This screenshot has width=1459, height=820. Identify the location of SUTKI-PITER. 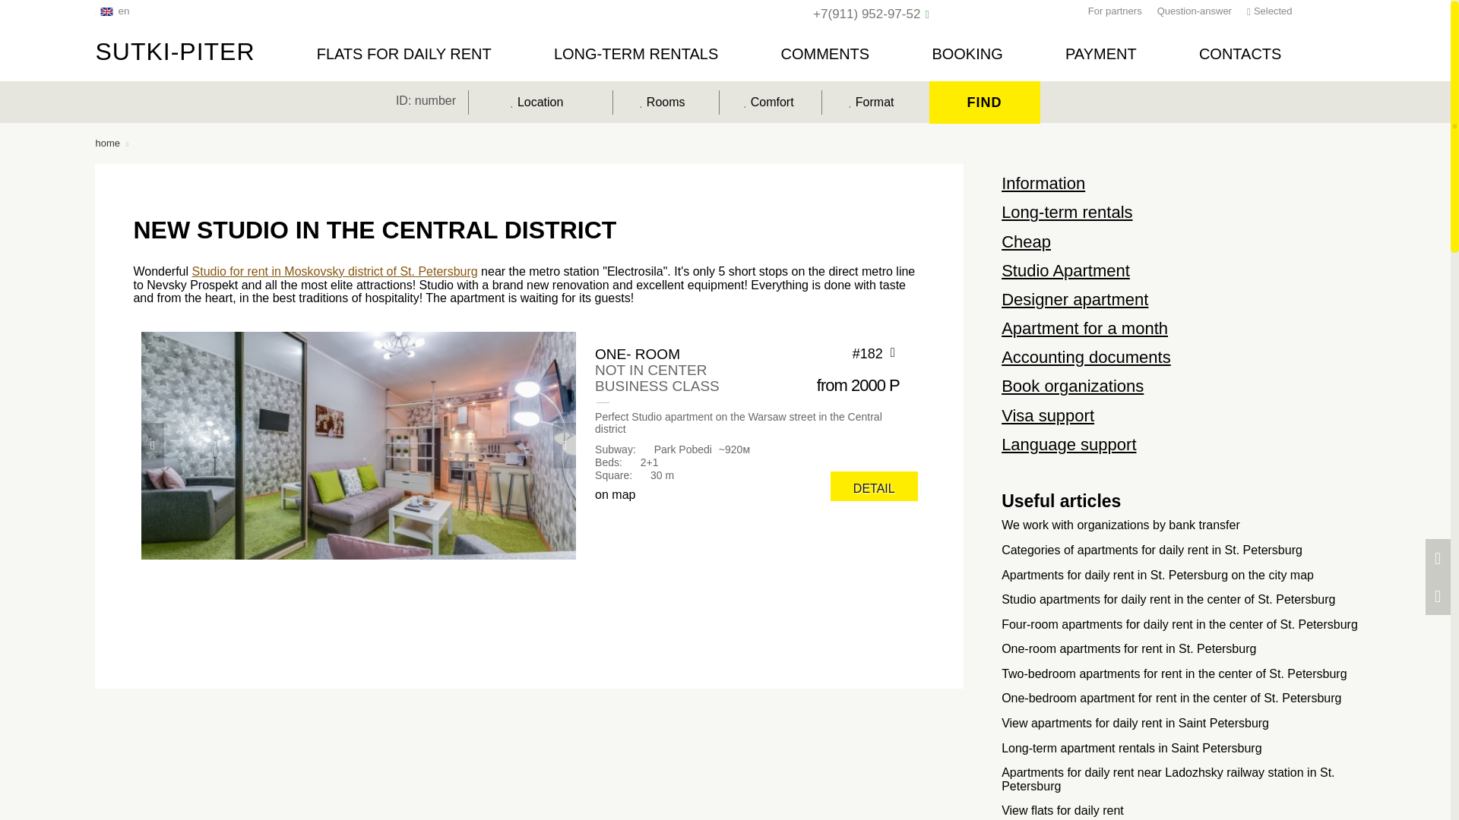
(174, 52).